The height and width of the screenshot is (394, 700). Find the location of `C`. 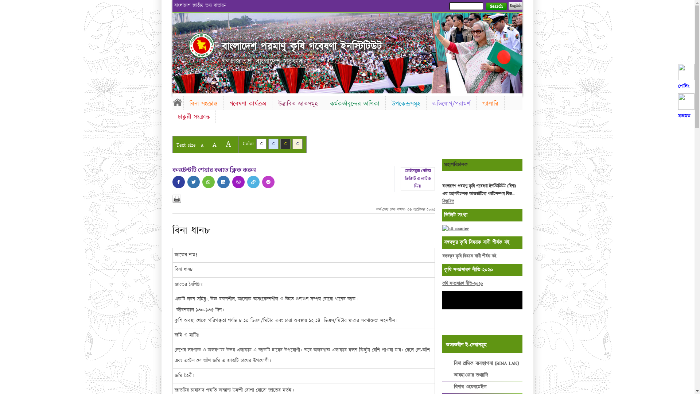

C is located at coordinates (285, 144).